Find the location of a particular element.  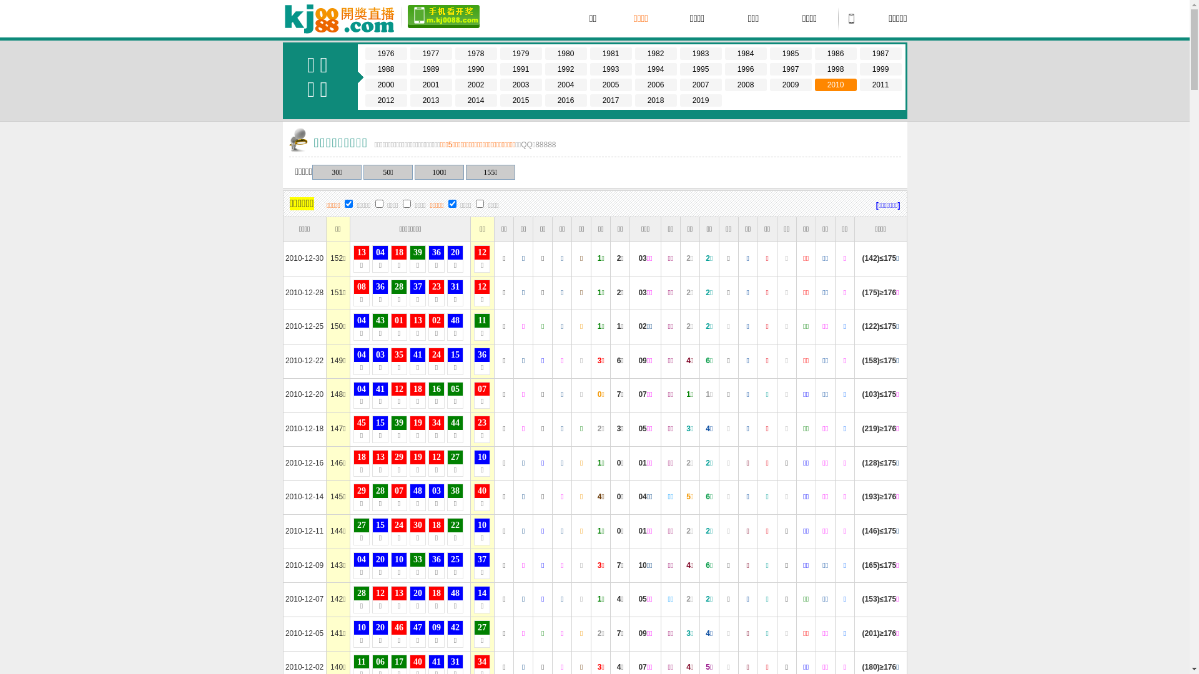

2019 is located at coordinates (701, 100).